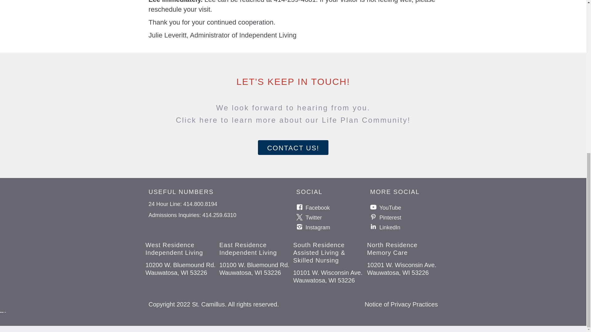 The width and height of the screenshot is (591, 332). I want to click on YouTube, so click(408, 207).